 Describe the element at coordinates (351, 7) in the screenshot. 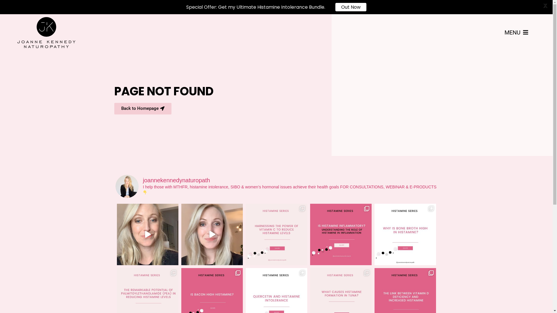

I see `Out Now` at that location.